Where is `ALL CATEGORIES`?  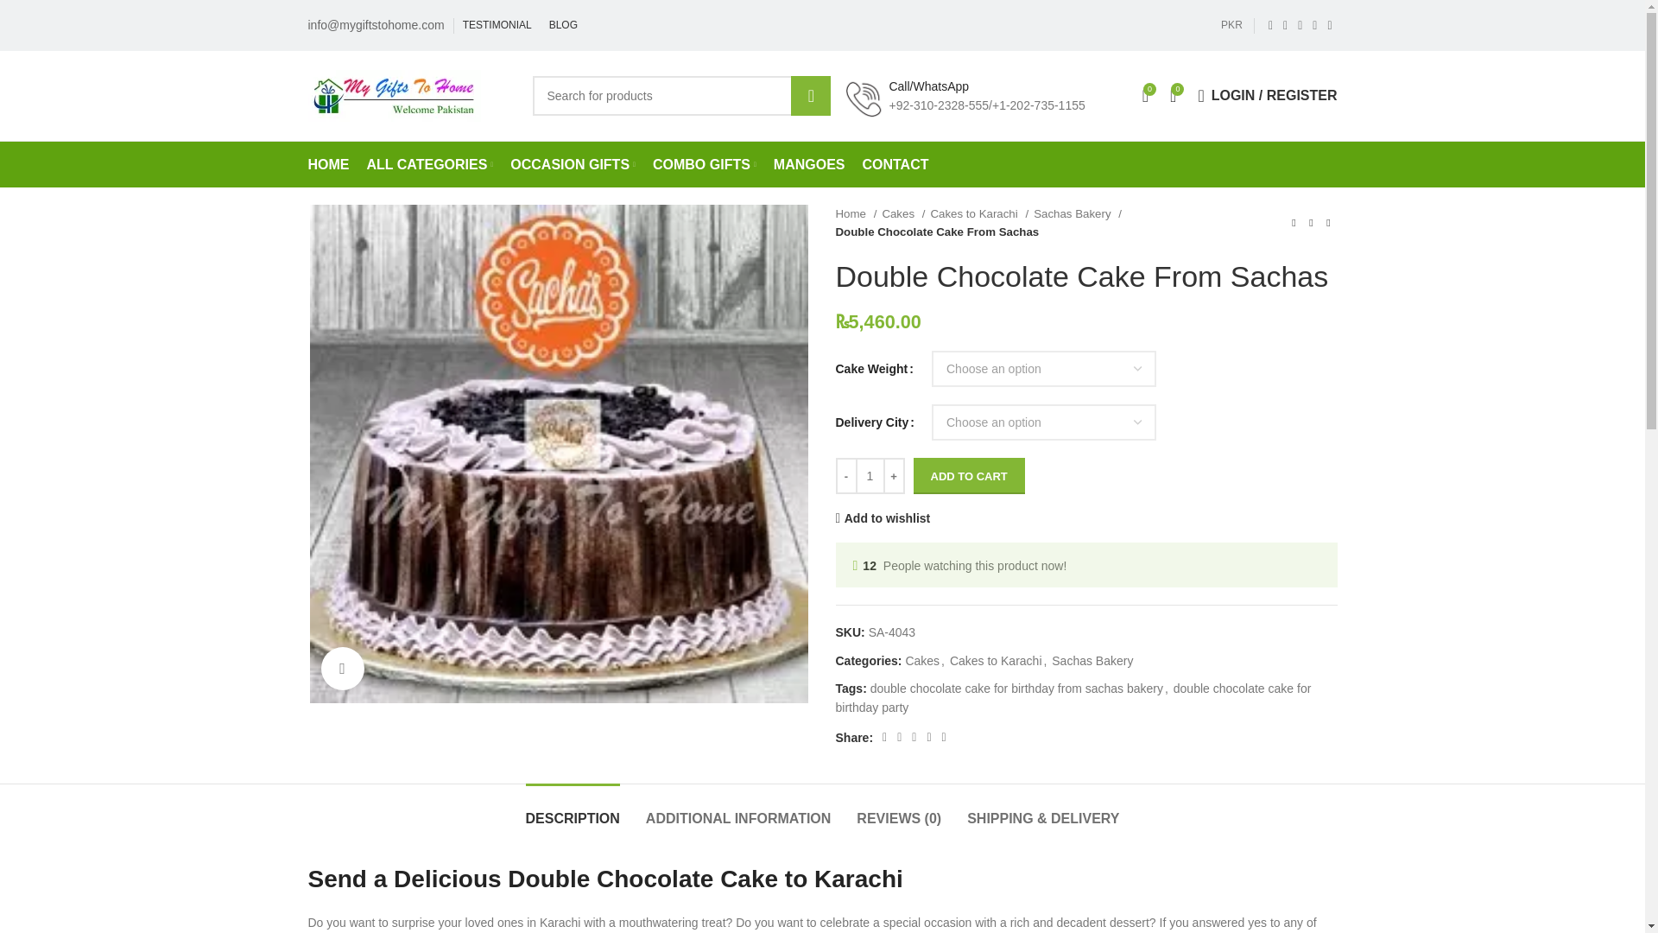
ALL CATEGORIES is located at coordinates (429, 163).